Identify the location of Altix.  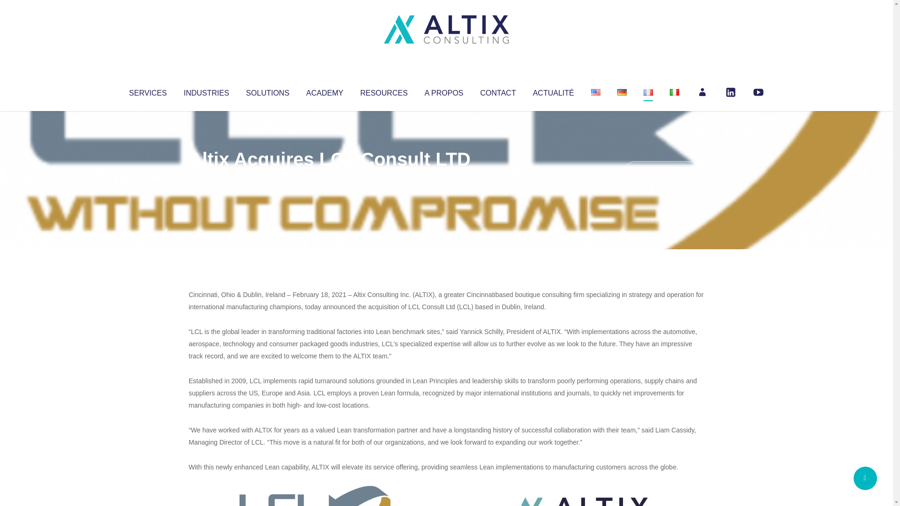
(206, 178).